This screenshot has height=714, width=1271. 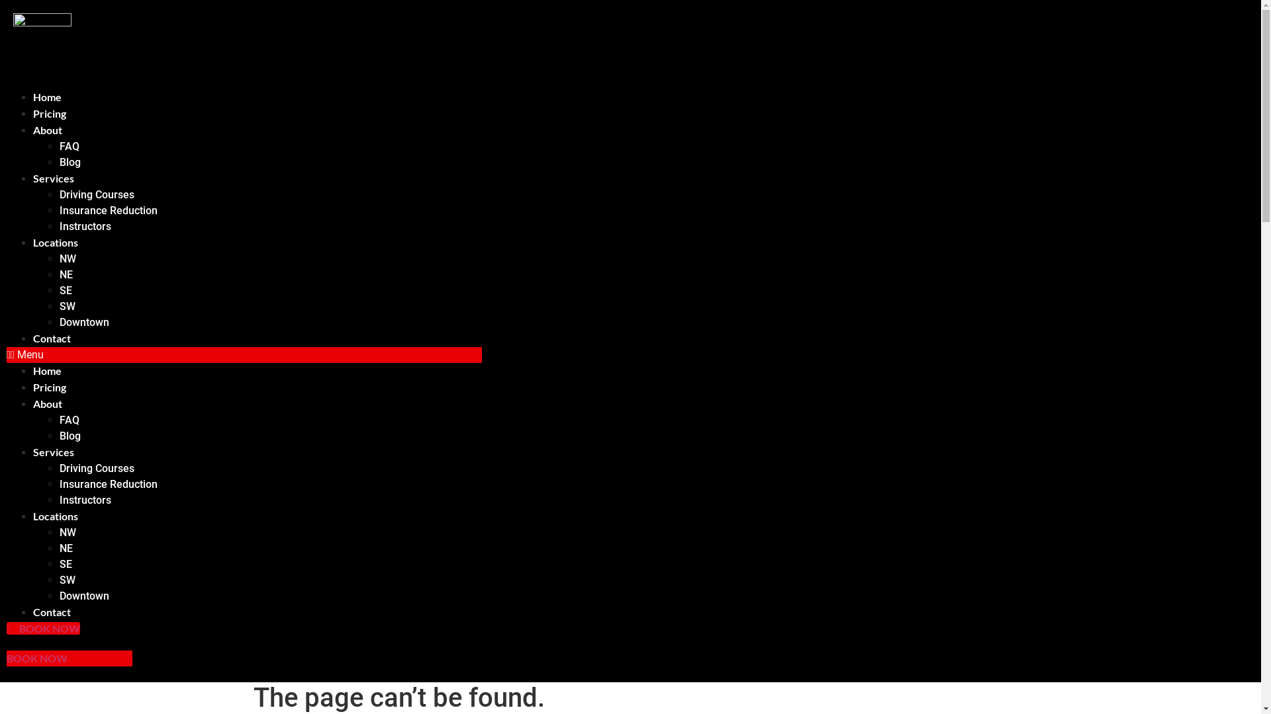 What do you see at coordinates (85, 226) in the screenshot?
I see `Instructors` at bounding box center [85, 226].